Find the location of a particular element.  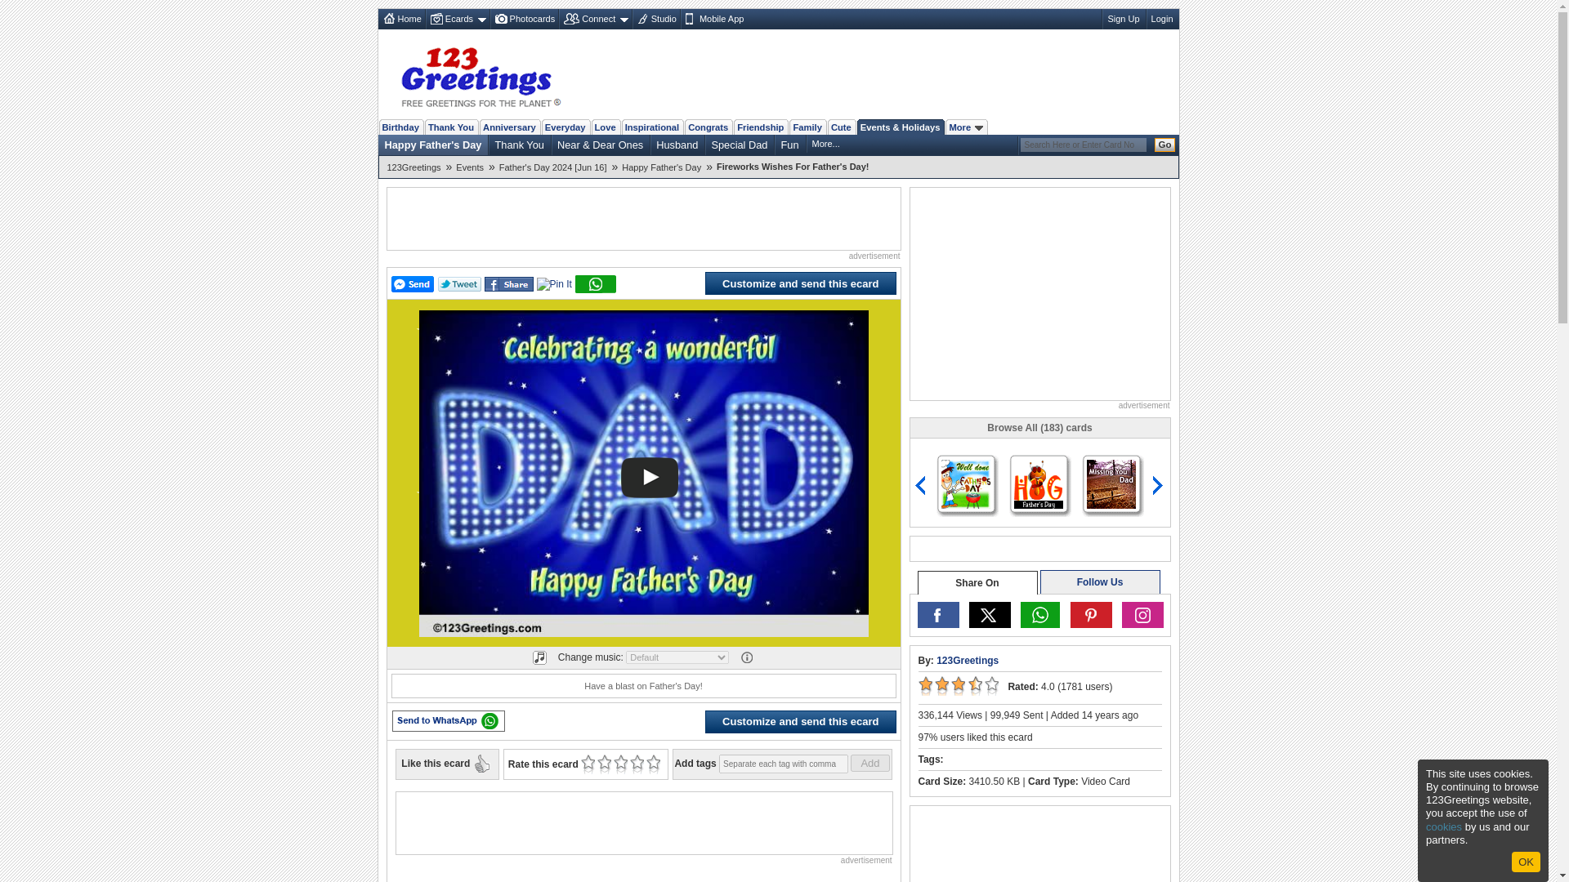

Friendship is located at coordinates (760, 127).